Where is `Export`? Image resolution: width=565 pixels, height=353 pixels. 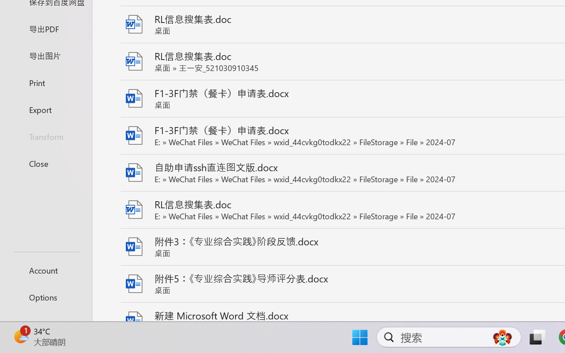
Export is located at coordinates (46, 109).